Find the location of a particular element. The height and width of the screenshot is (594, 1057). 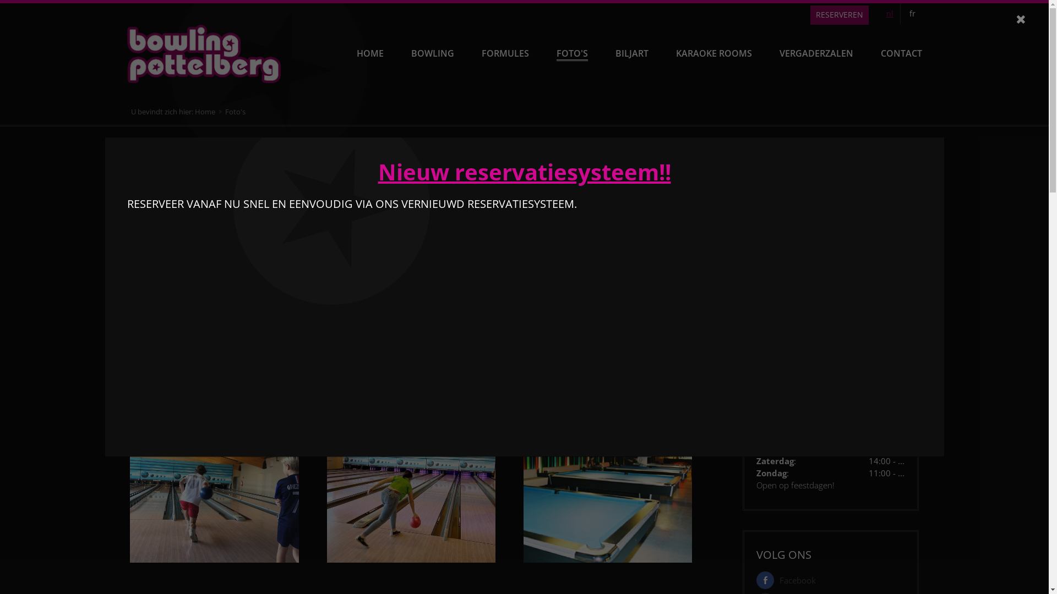

Home is located at coordinates (210, 112).